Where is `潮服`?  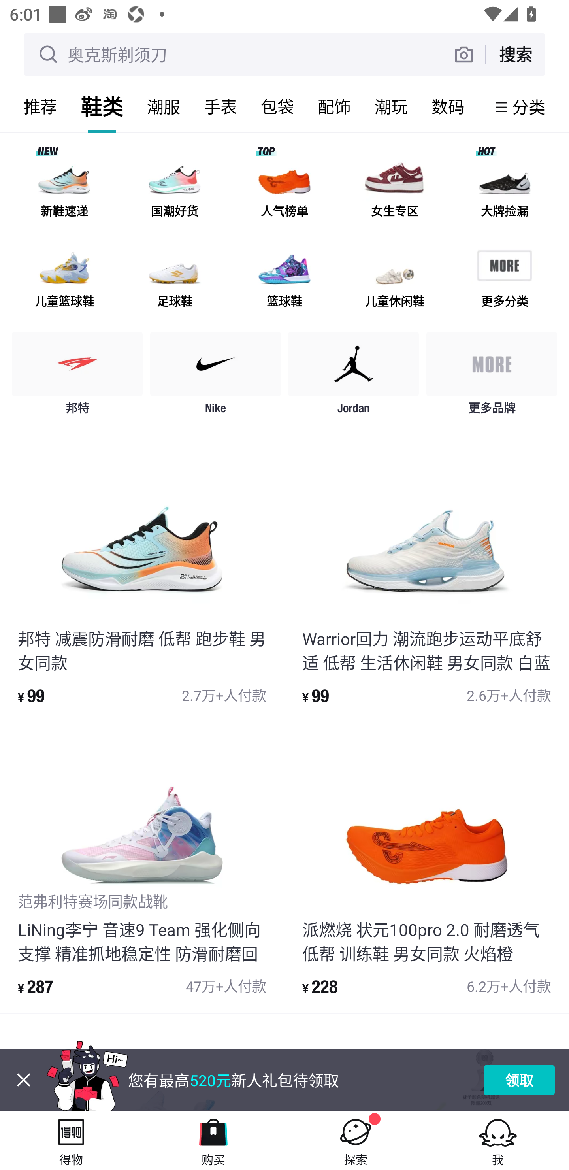 潮服 is located at coordinates (164, 107).